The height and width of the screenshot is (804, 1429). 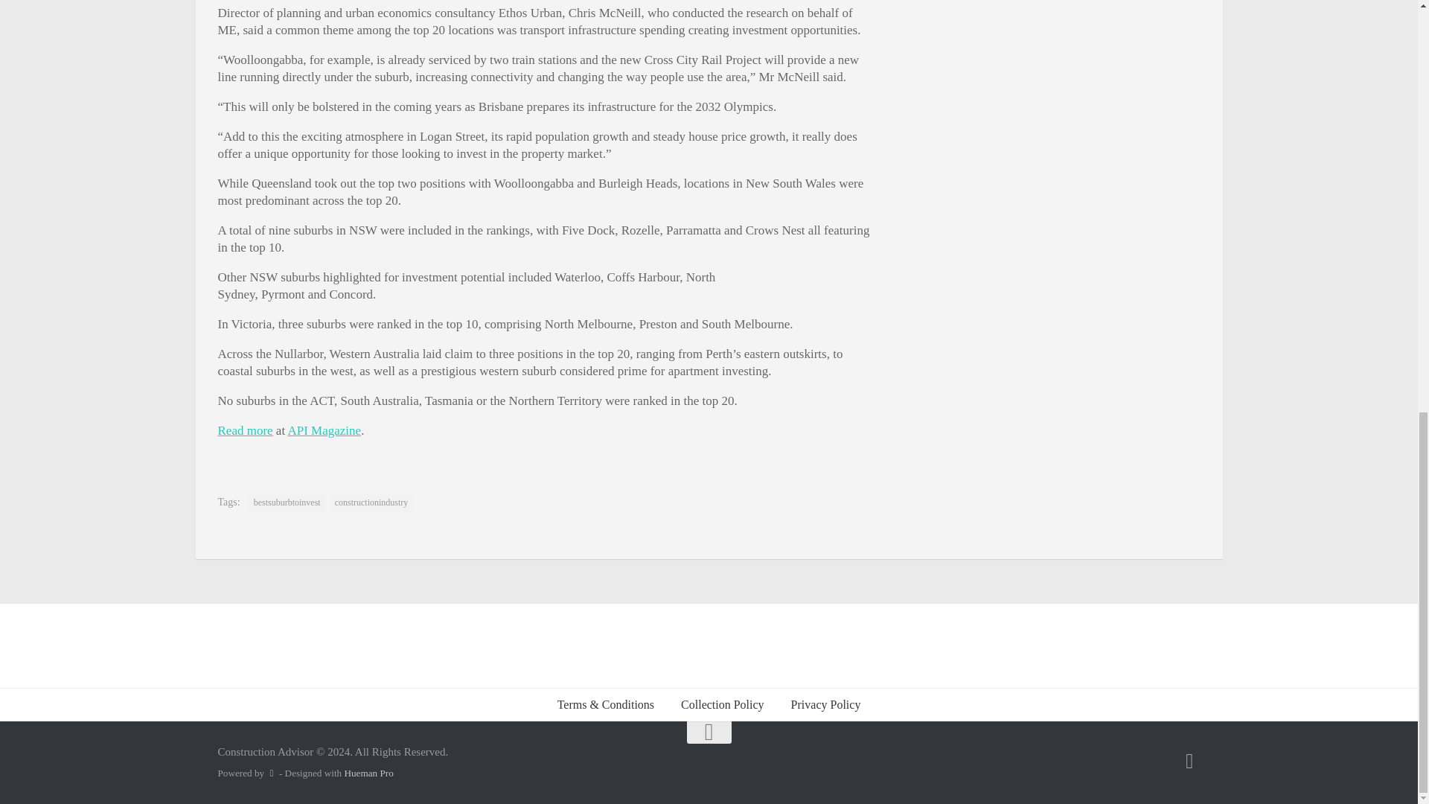 What do you see at coordinates (722, 704) in the screenshot?
I see `Collection Policy` at bounding box center [722, 704].